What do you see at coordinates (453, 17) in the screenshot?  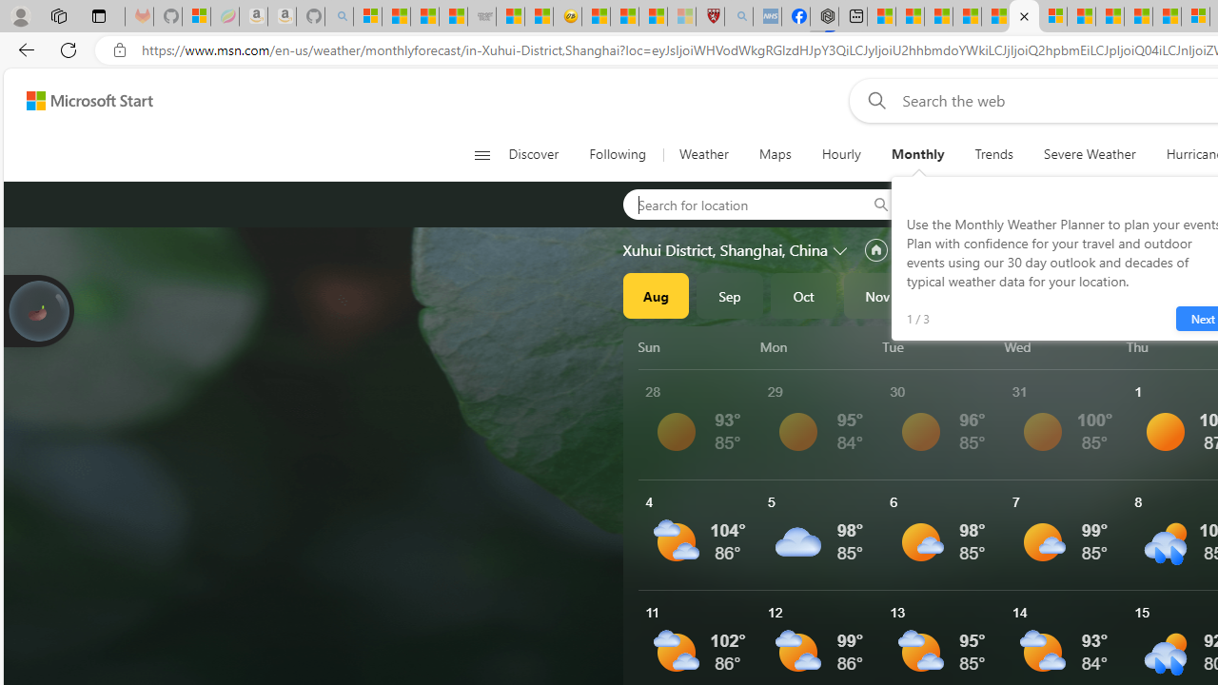 I see `Stocks - MSN` at bounding box center [453, 17].